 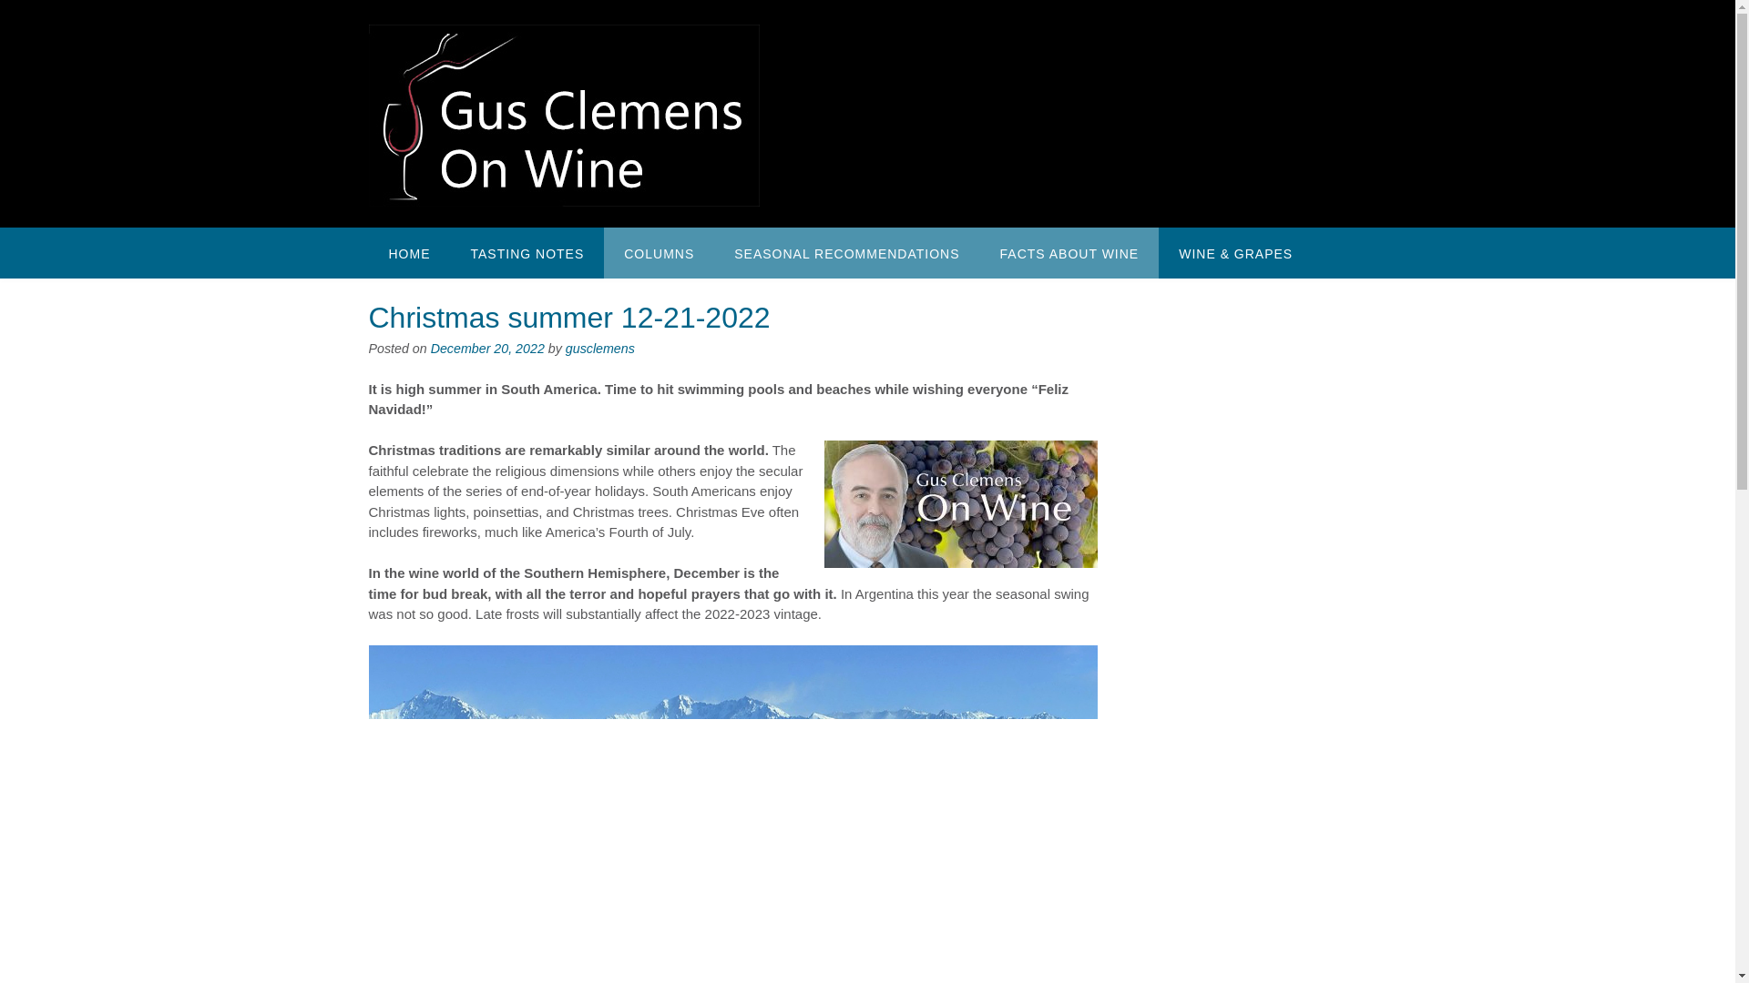 What do you see at coordinates (846, 252) in the screenshot?
I see `SEASONAL RECOMMENDATIONS` at bounding box center [846, 252].